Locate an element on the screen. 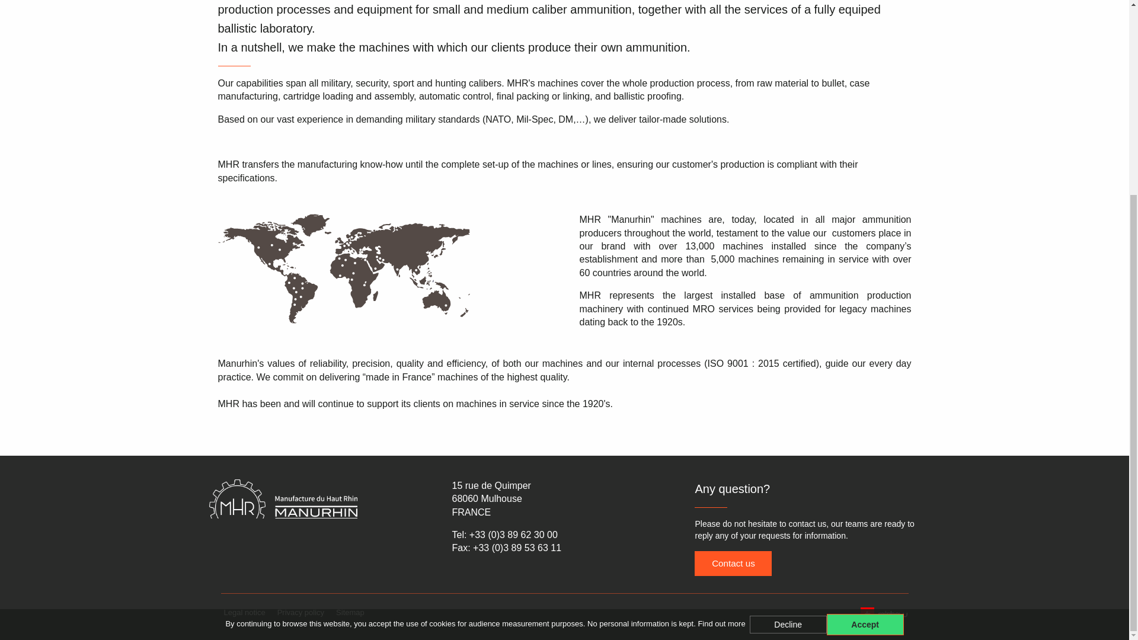 This screenshot has height=640, width=1138. Legal notice is located at coordinates (245, 612).